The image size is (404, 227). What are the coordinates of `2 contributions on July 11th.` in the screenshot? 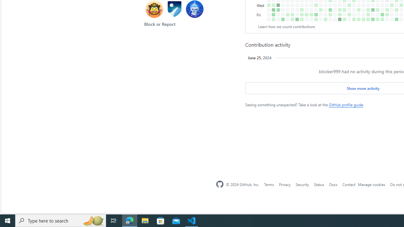 It's located at (396, 9).